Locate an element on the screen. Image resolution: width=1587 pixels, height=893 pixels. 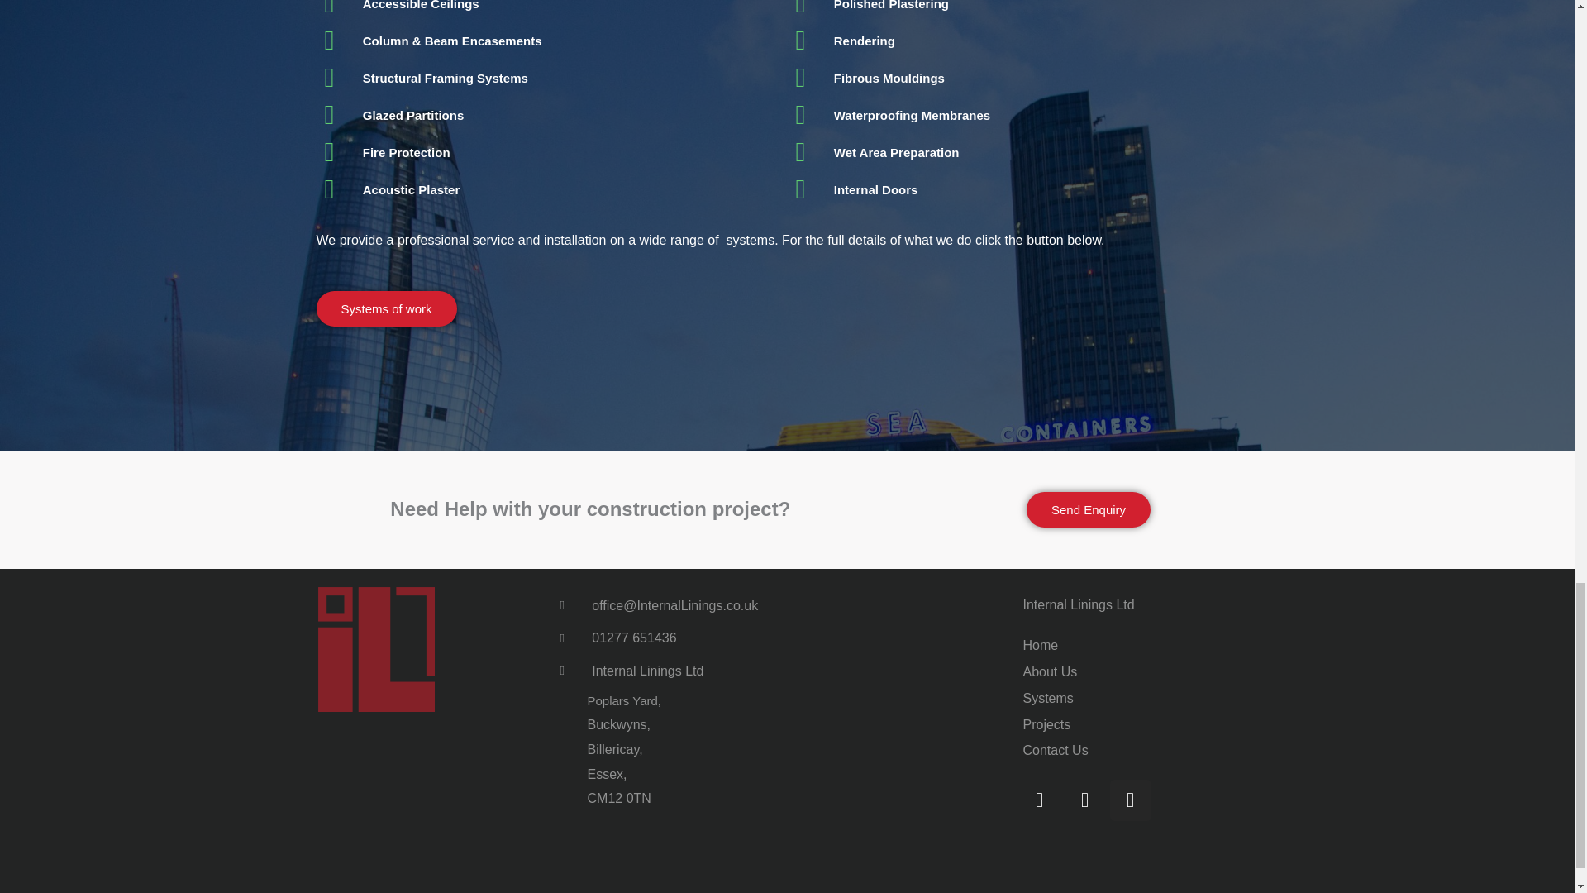
Send Enquiry is located at coordinates (1089, 509).